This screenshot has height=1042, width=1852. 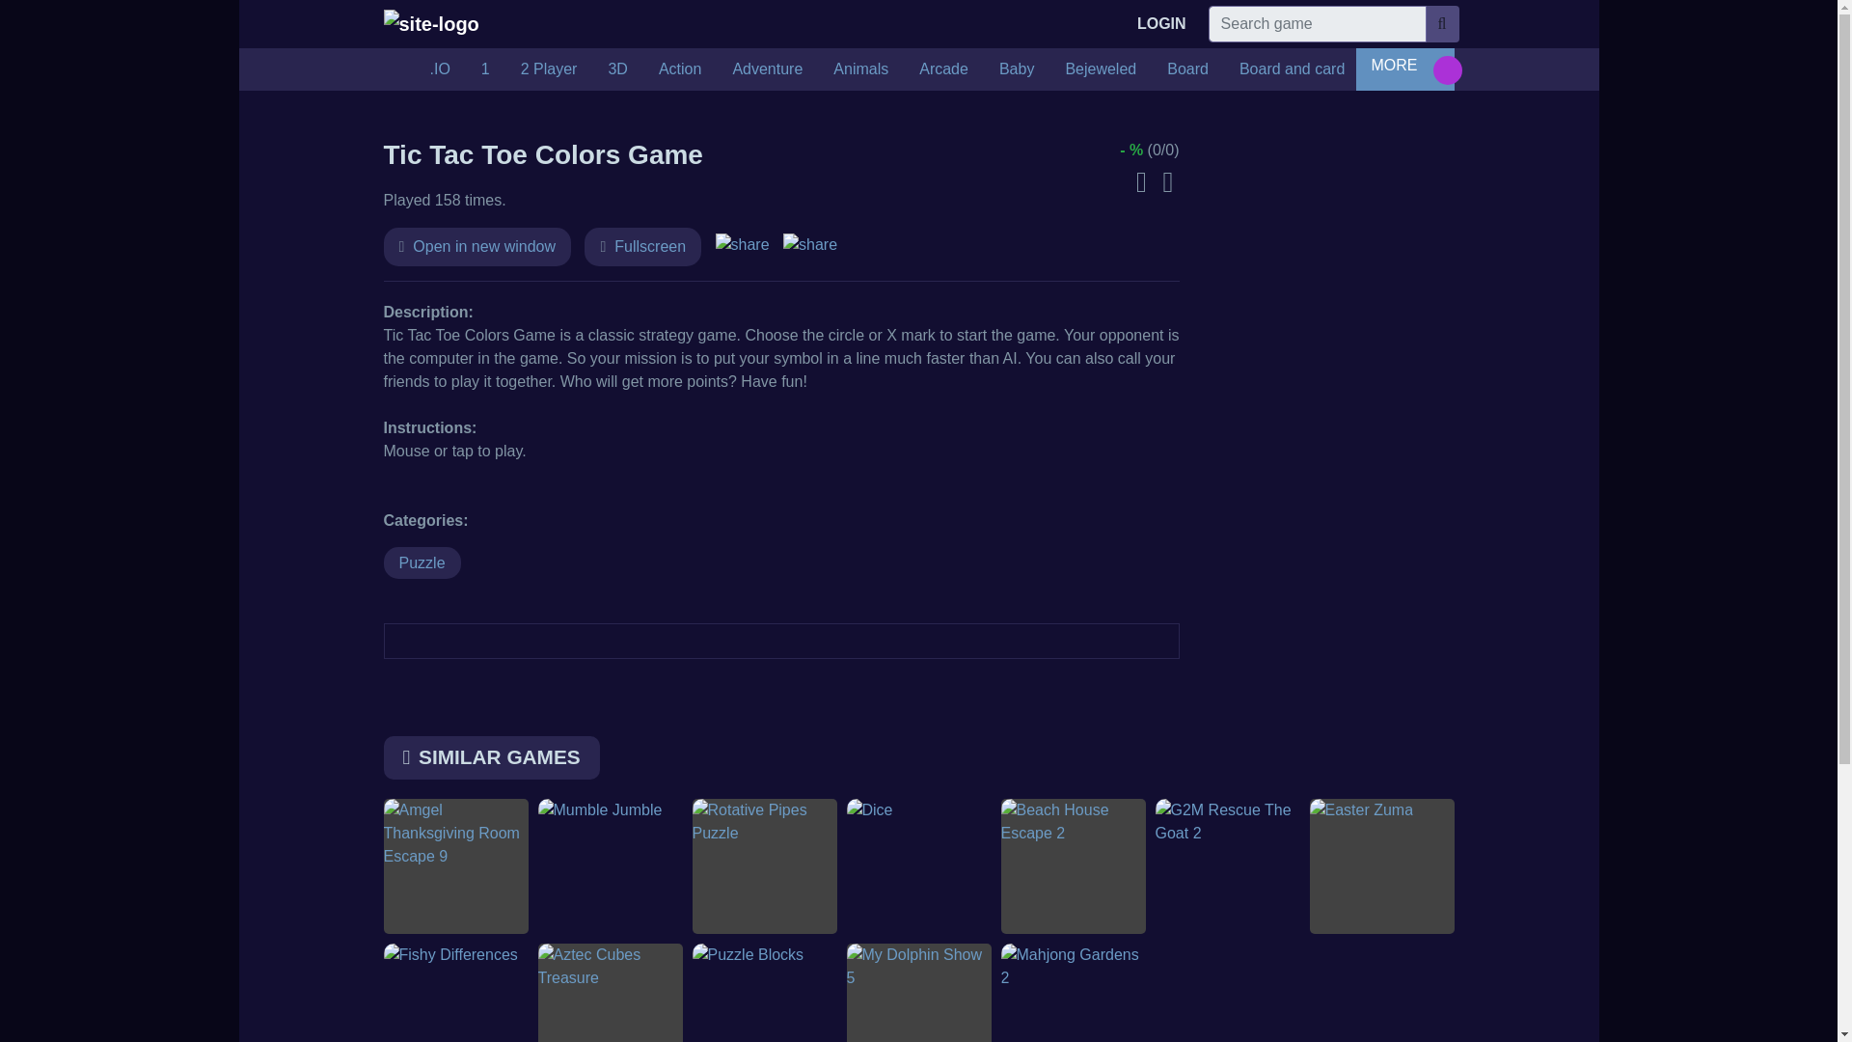 I want to click on Board and card, so click(x=1292, y=69).